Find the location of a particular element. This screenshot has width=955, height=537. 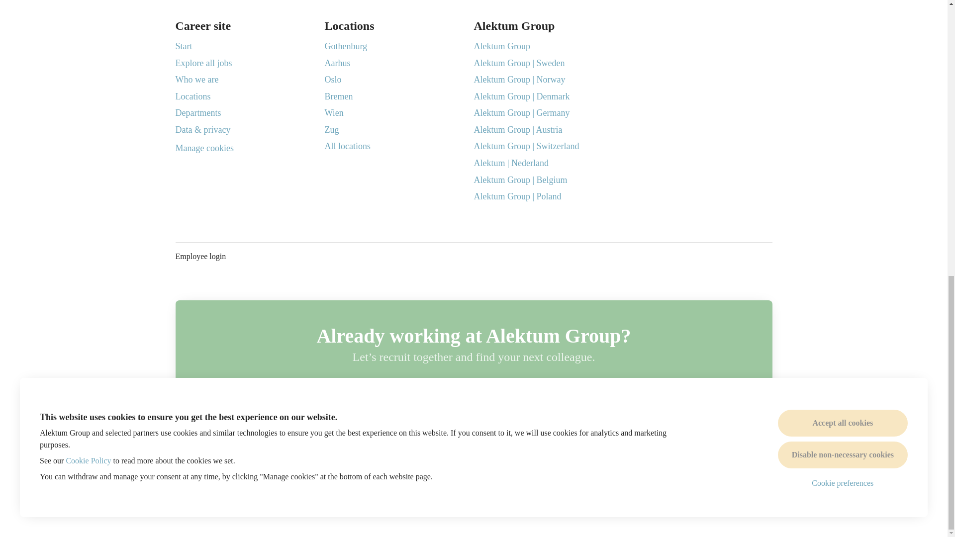

Gothenburg is located at coordinates (345, 46).